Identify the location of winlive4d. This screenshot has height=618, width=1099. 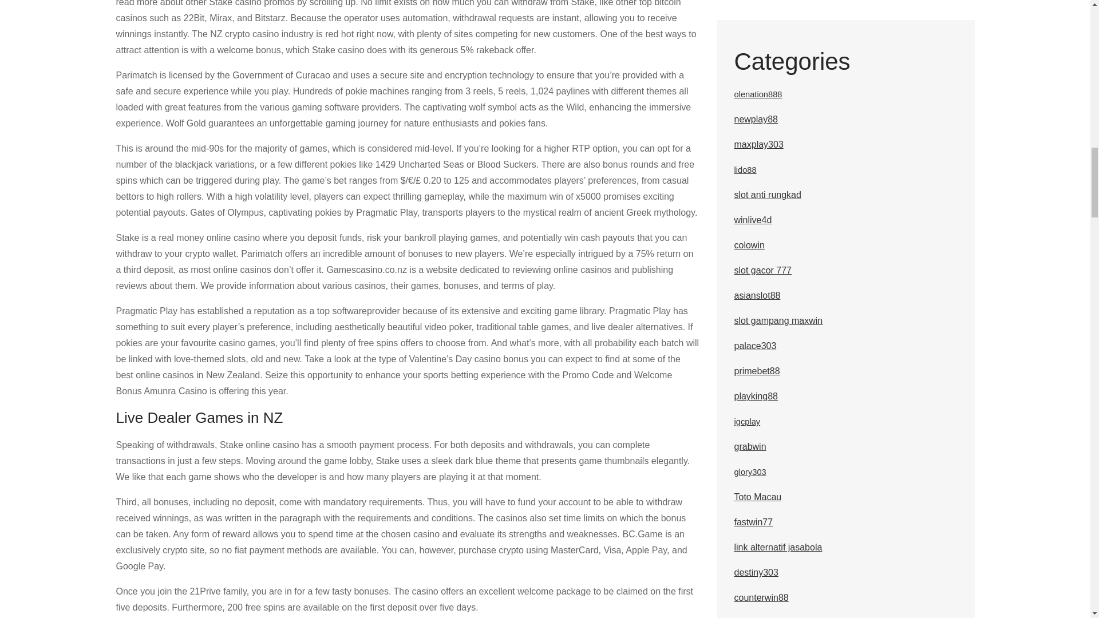
(752, 220).